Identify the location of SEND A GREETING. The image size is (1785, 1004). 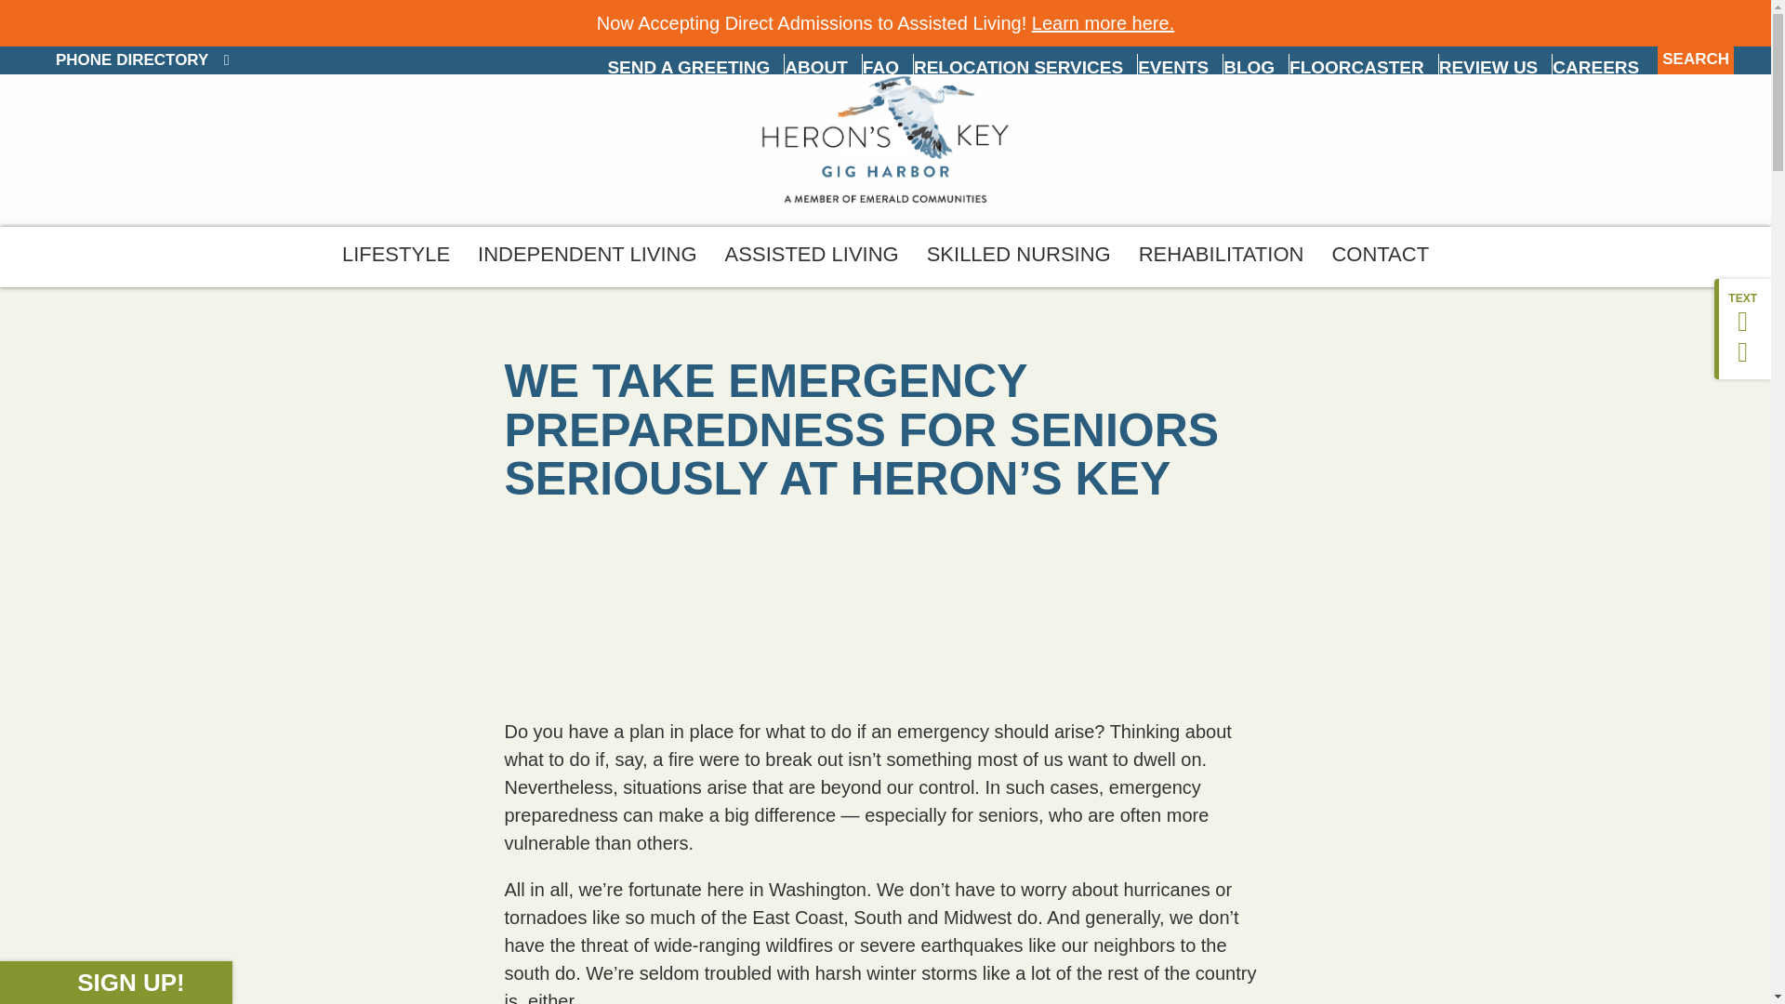
(694, 67).